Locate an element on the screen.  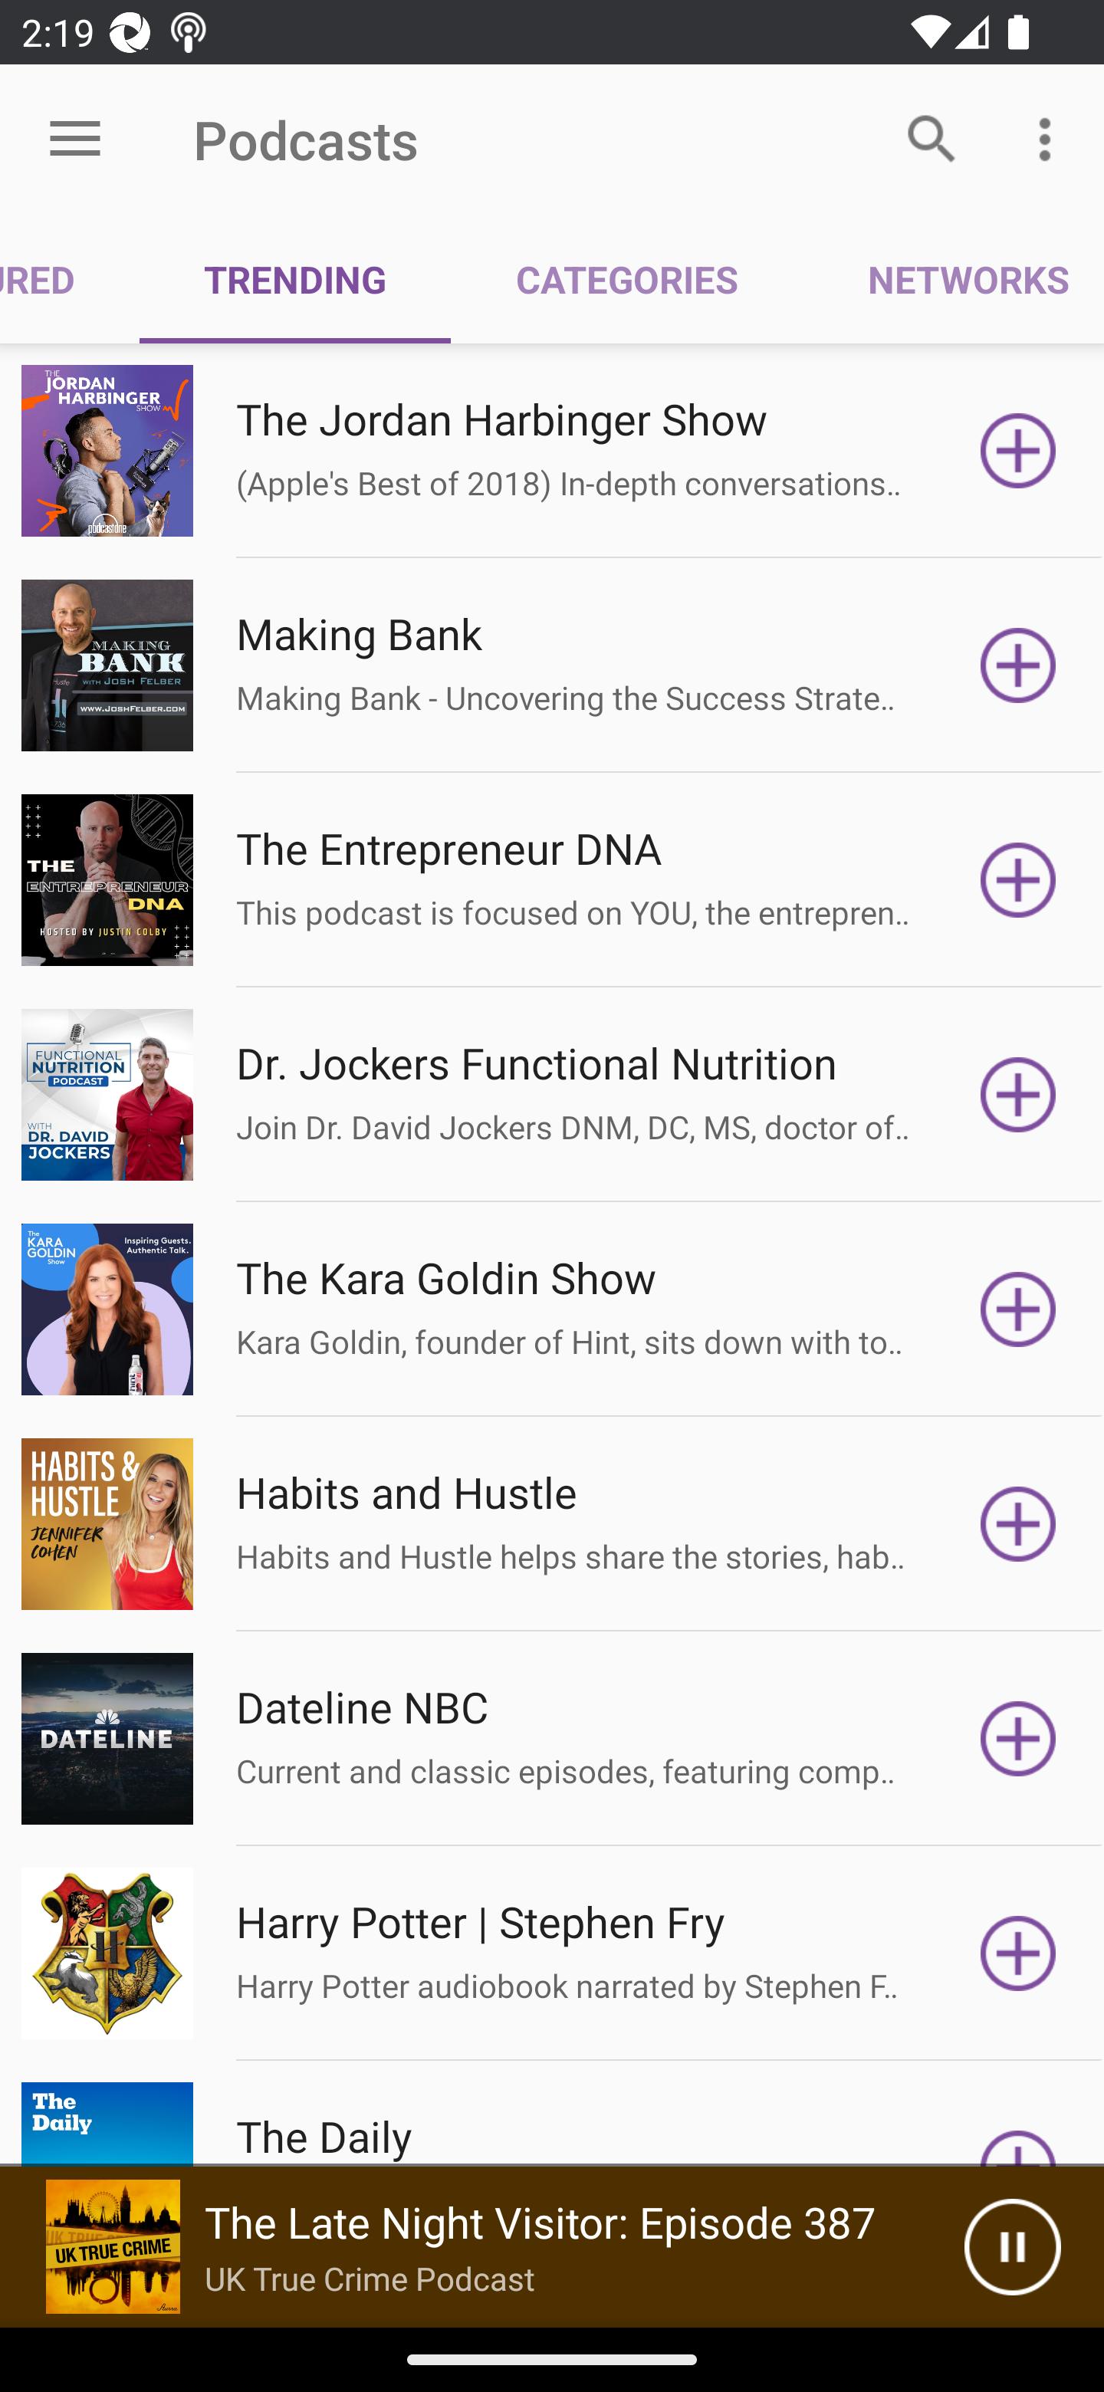
Subscribe is located at coordinates (1018, 1095).